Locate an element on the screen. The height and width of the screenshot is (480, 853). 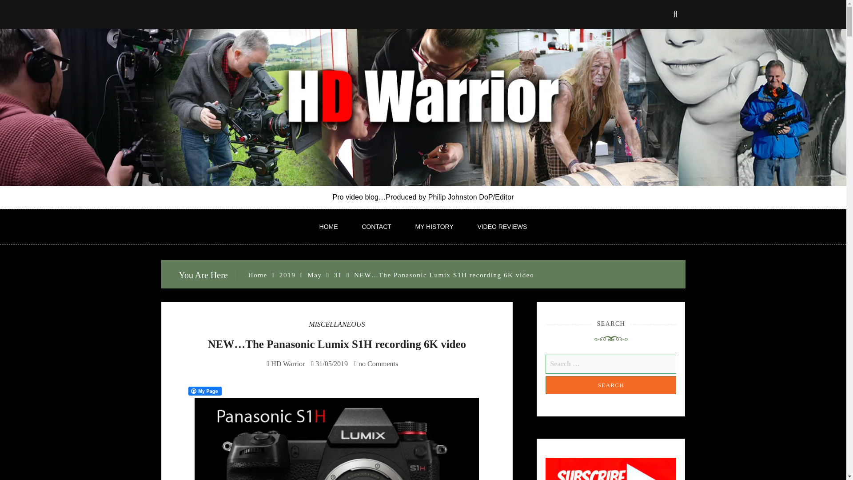
CONTACT is located at coordinates (376, 226).